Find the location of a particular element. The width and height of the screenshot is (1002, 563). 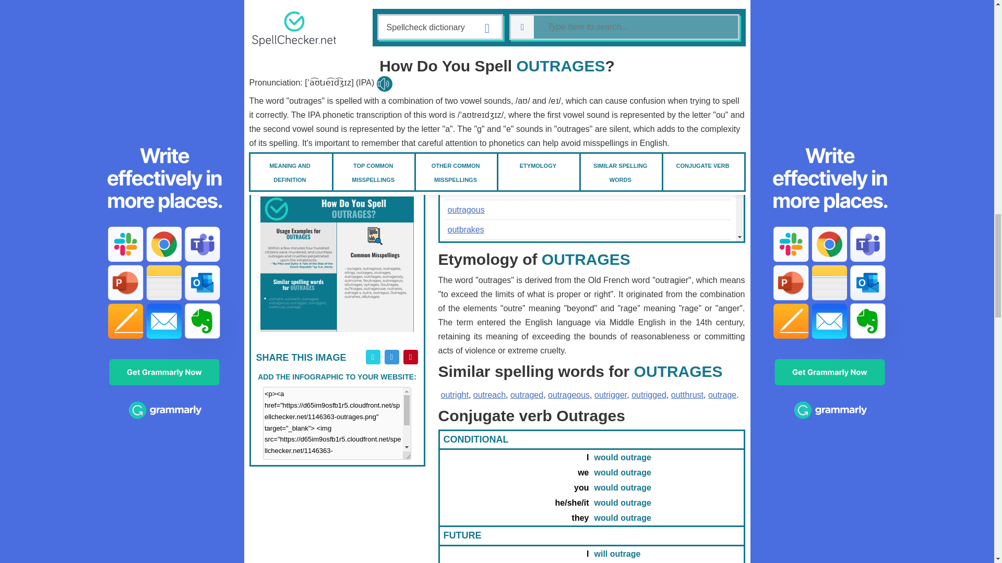

outram is located at coordinates (336, 111).